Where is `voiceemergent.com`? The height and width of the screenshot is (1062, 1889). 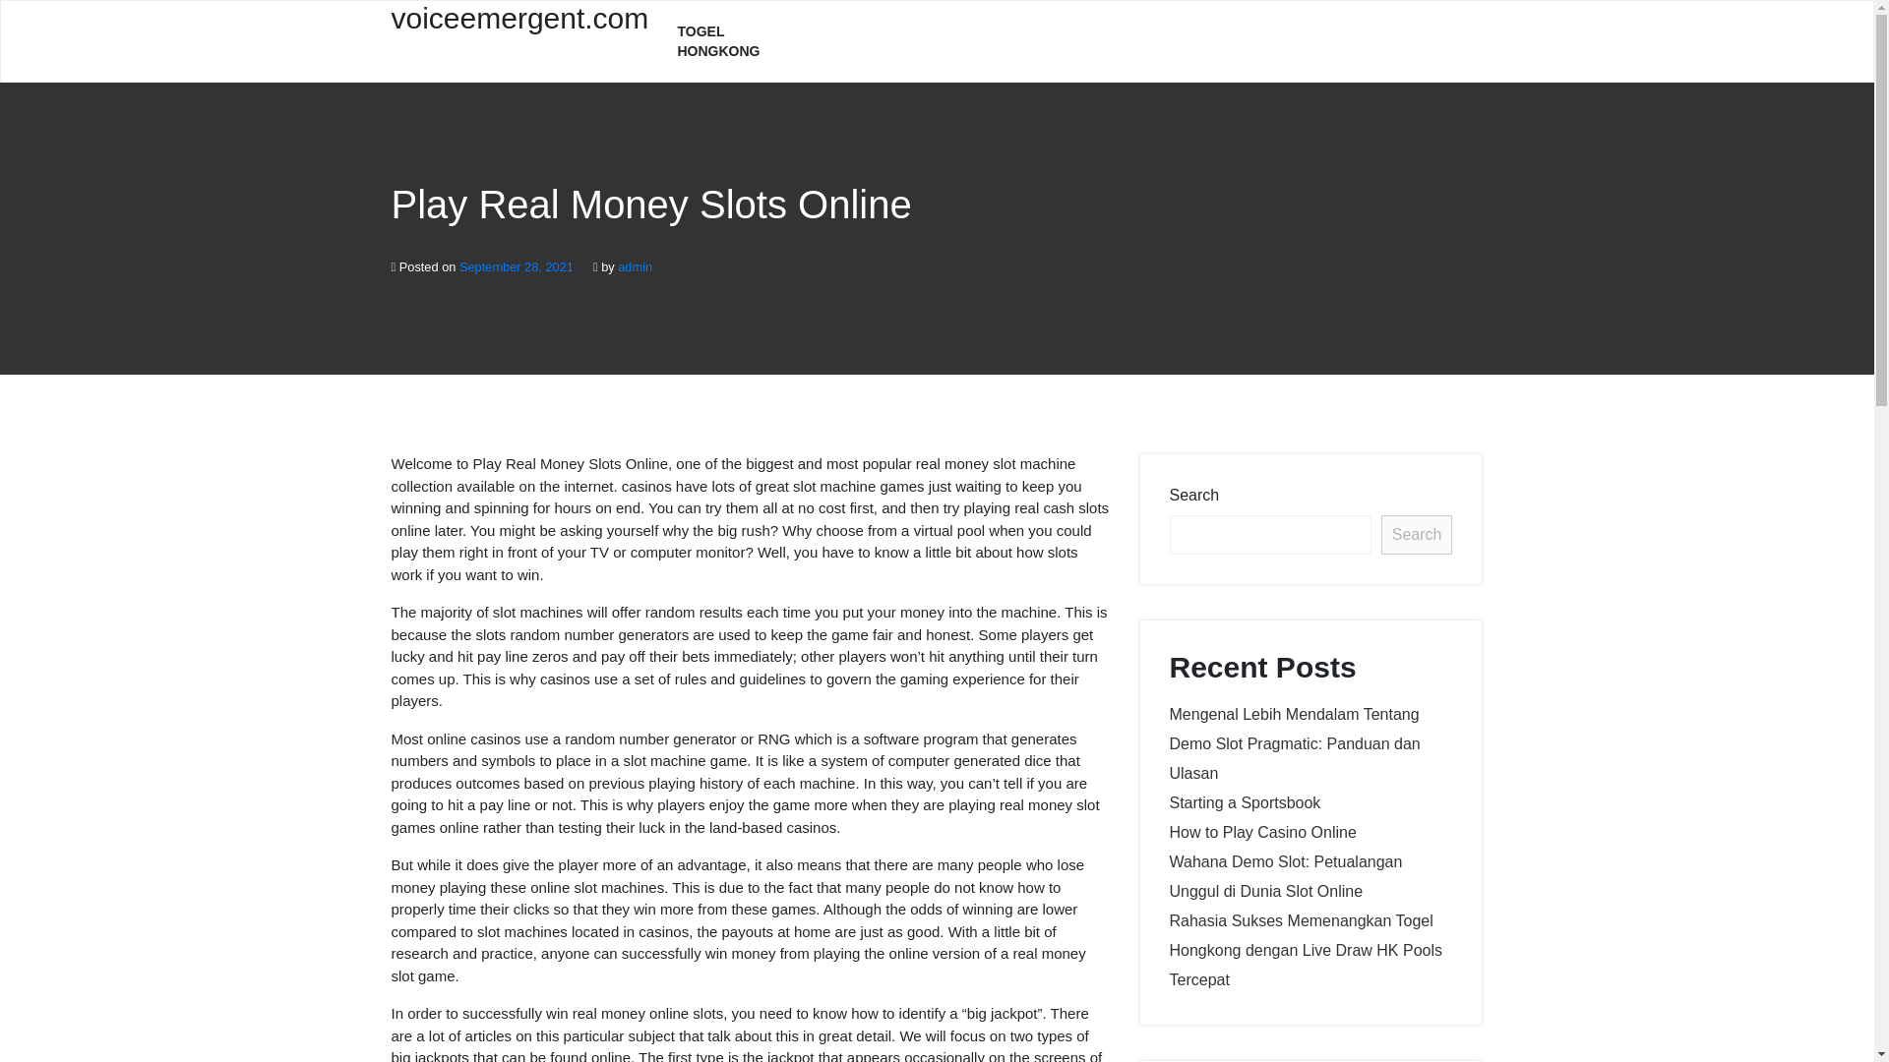 voiceemergent.com is located at coordinates (519, 29).